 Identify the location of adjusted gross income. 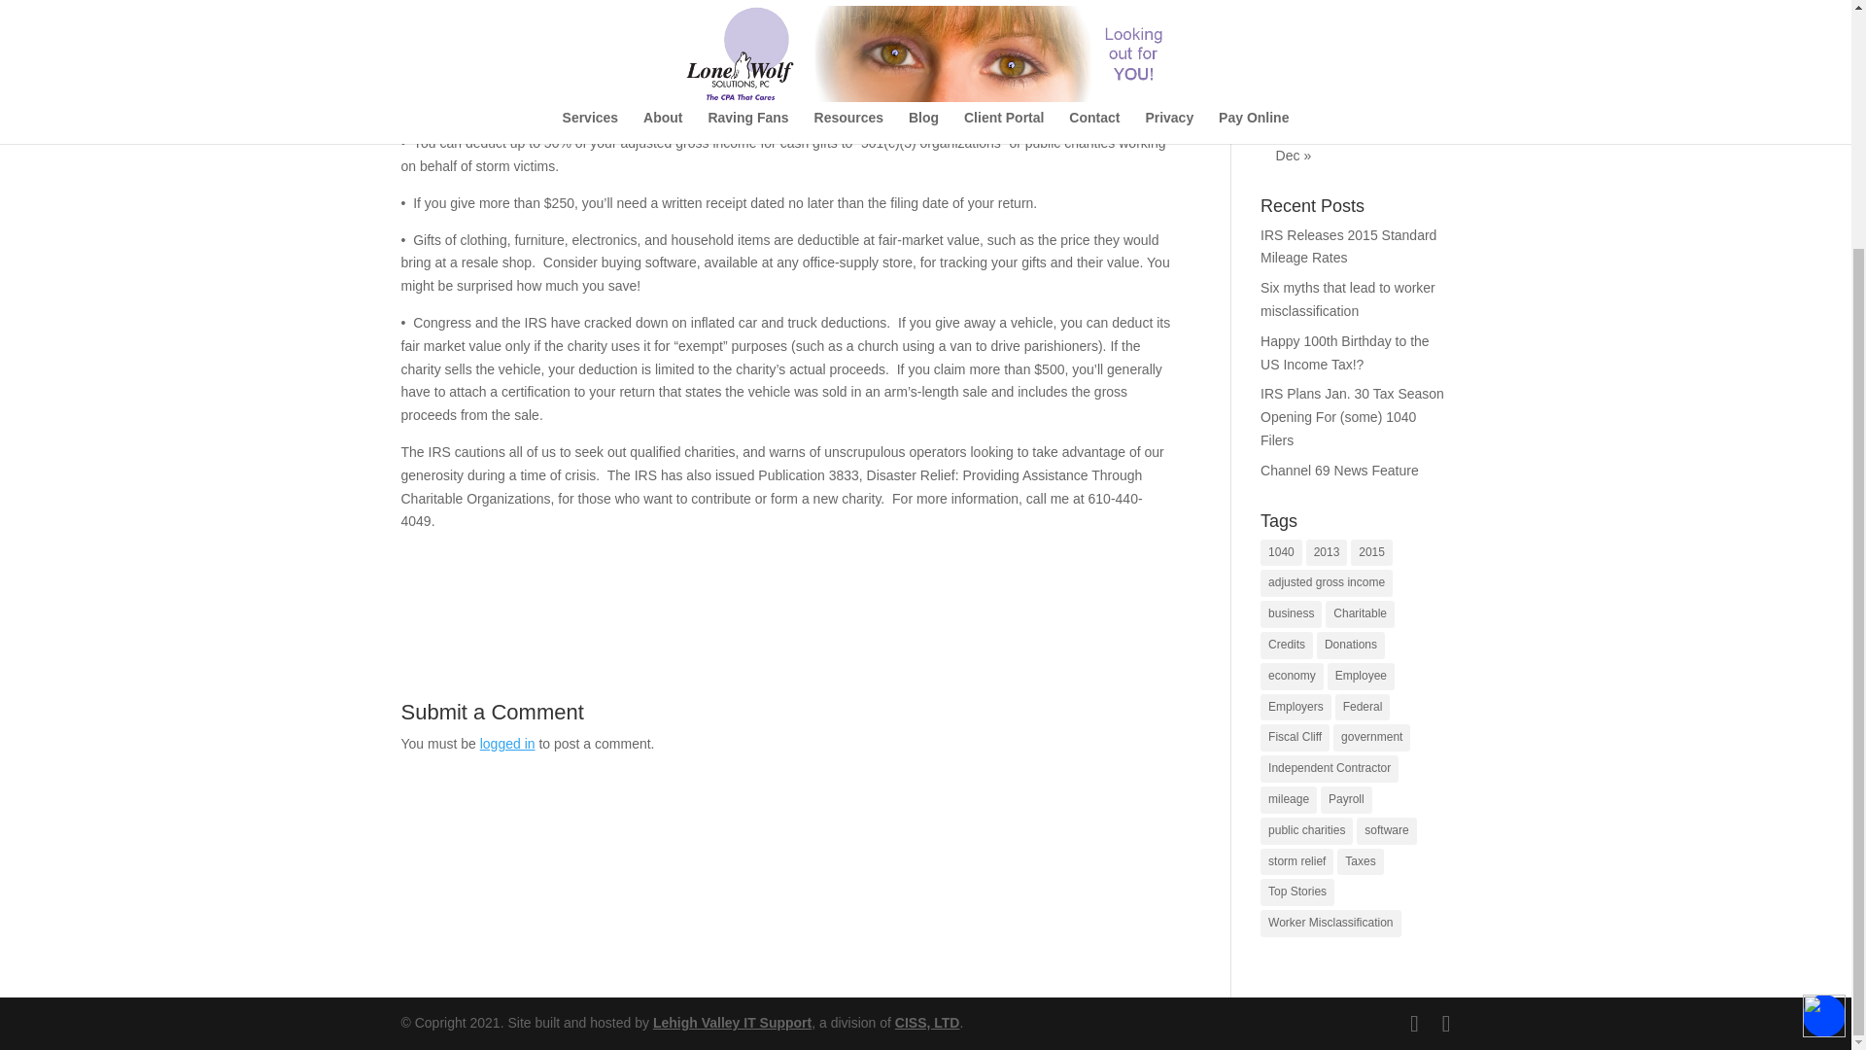
(1326, 583).